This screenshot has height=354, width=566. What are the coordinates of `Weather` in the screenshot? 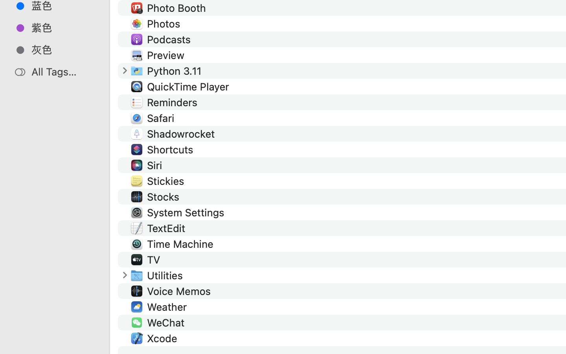 It's located at (168, 307).